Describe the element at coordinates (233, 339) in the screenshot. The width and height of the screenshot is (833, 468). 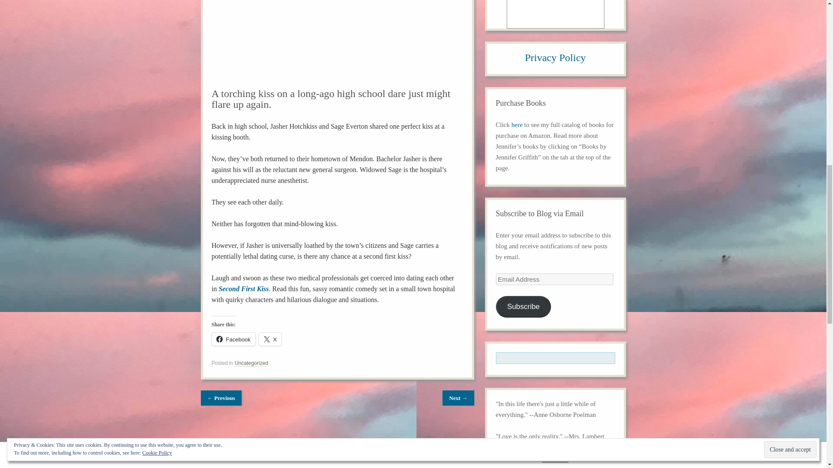
I see `Click to share on Facebook` at that location.